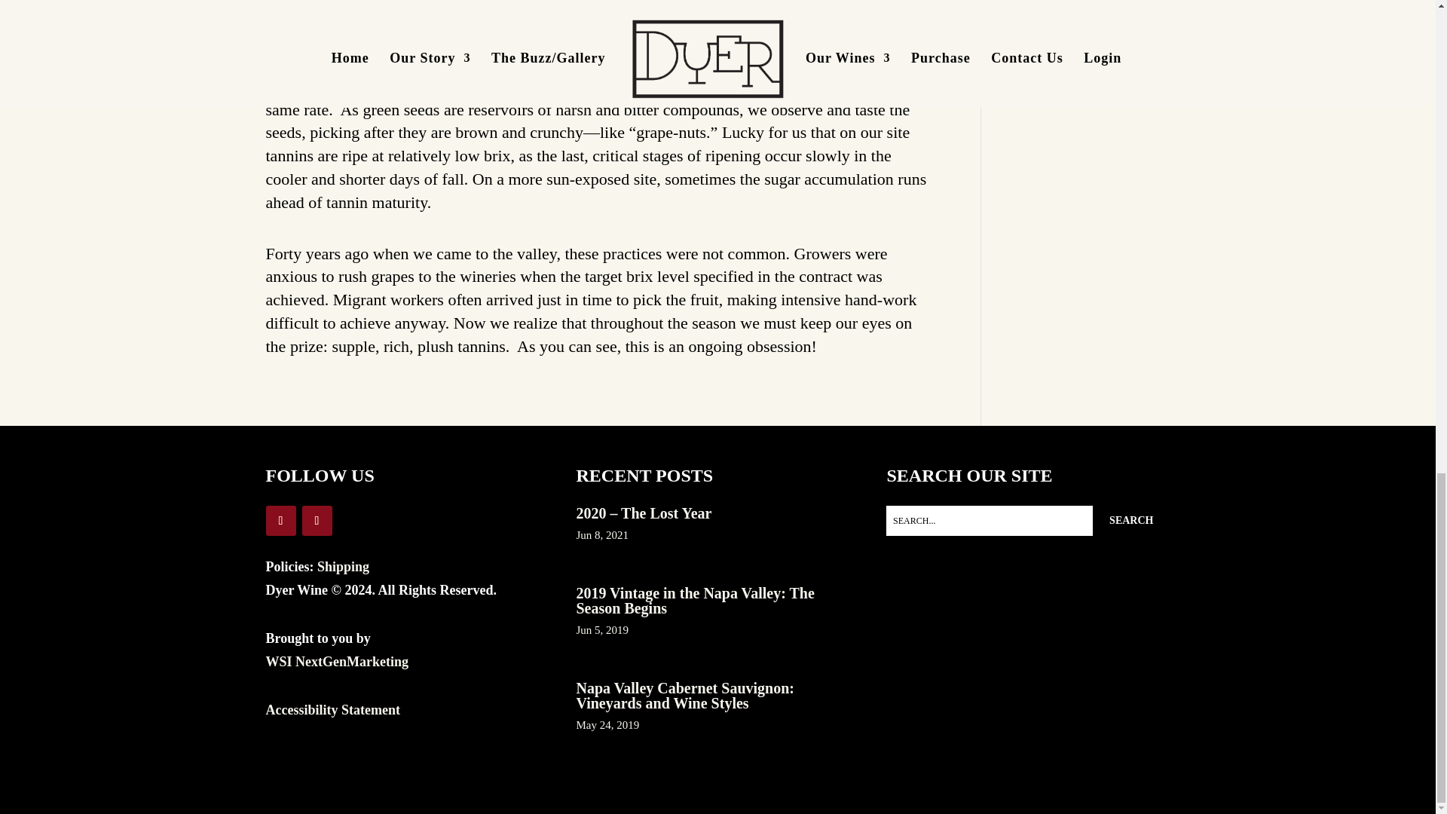  Describe the element at coordinates (1130, 520) in the screenshot. I see `Search` at that location.